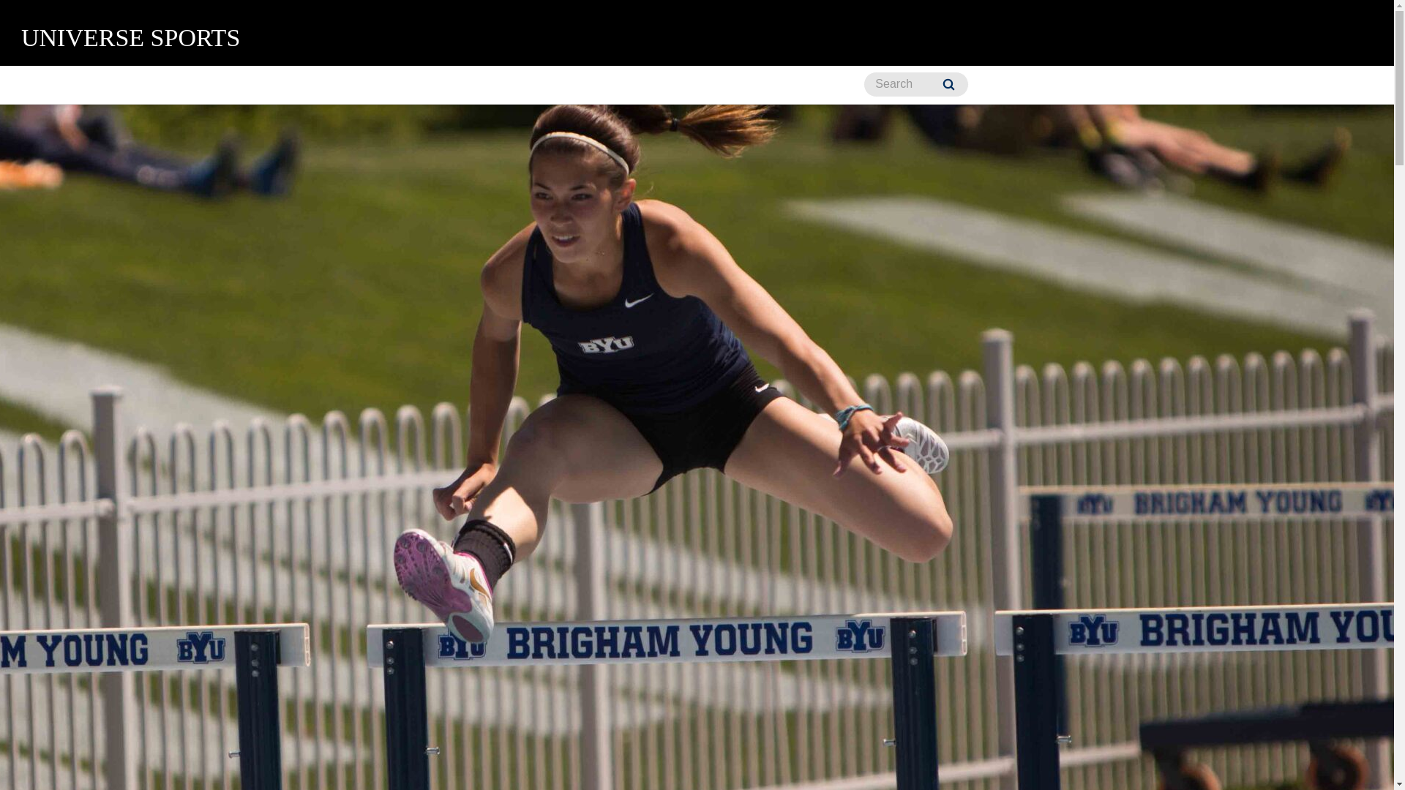 The width and height of the screenshot is (1405, 790). Describe the element at coordinates (821, 85) in the screenshot. I see `Volleyball` at that location.